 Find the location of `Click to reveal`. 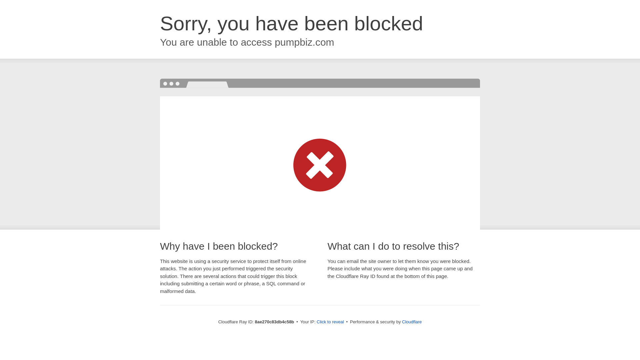

Click to reveal is located at coordinates (330, 322).